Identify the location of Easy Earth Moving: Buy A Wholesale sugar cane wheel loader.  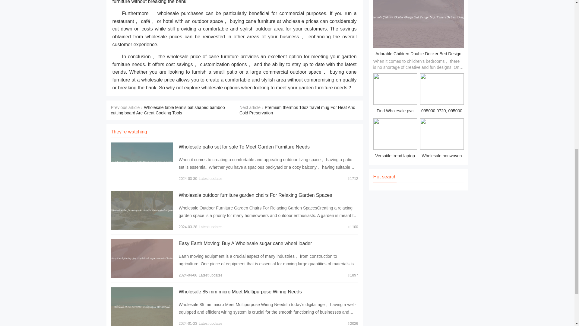
(245, 243).